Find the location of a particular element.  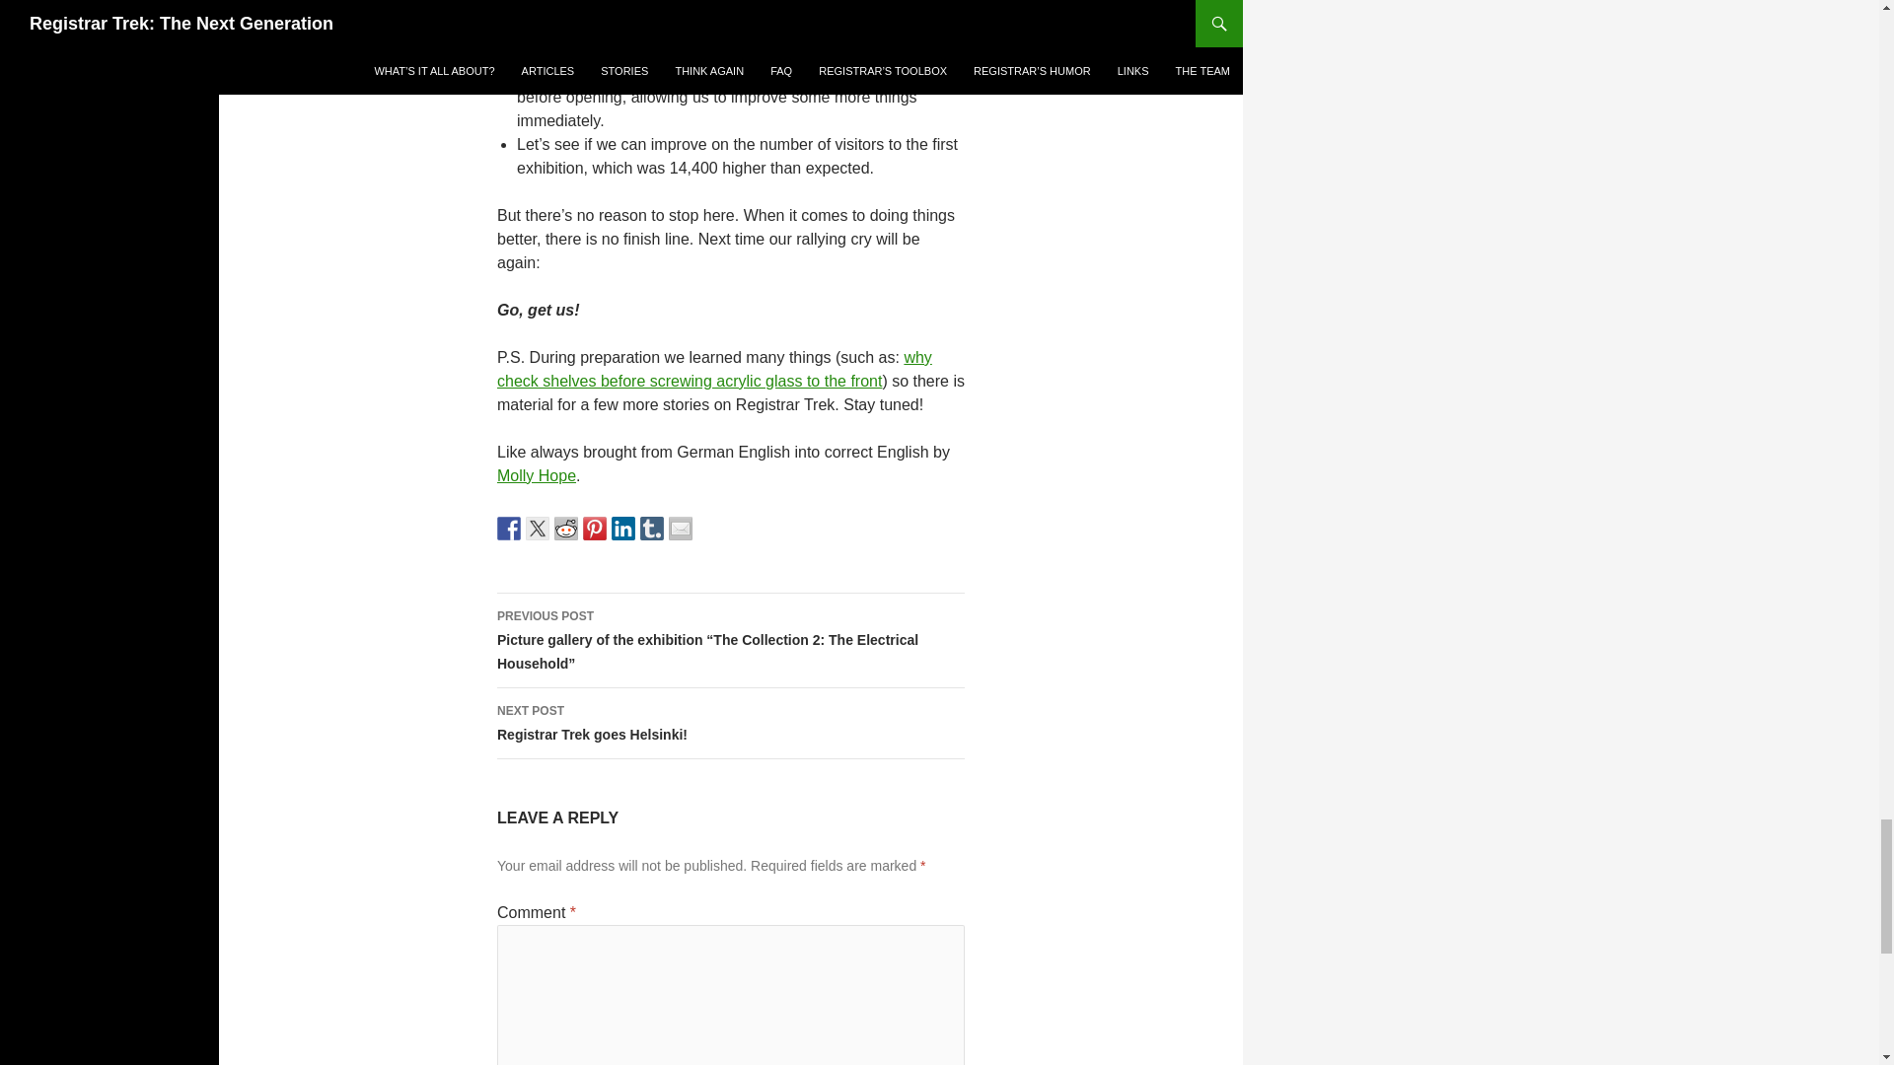

Molly Hope is located at coordinates (536, 475).